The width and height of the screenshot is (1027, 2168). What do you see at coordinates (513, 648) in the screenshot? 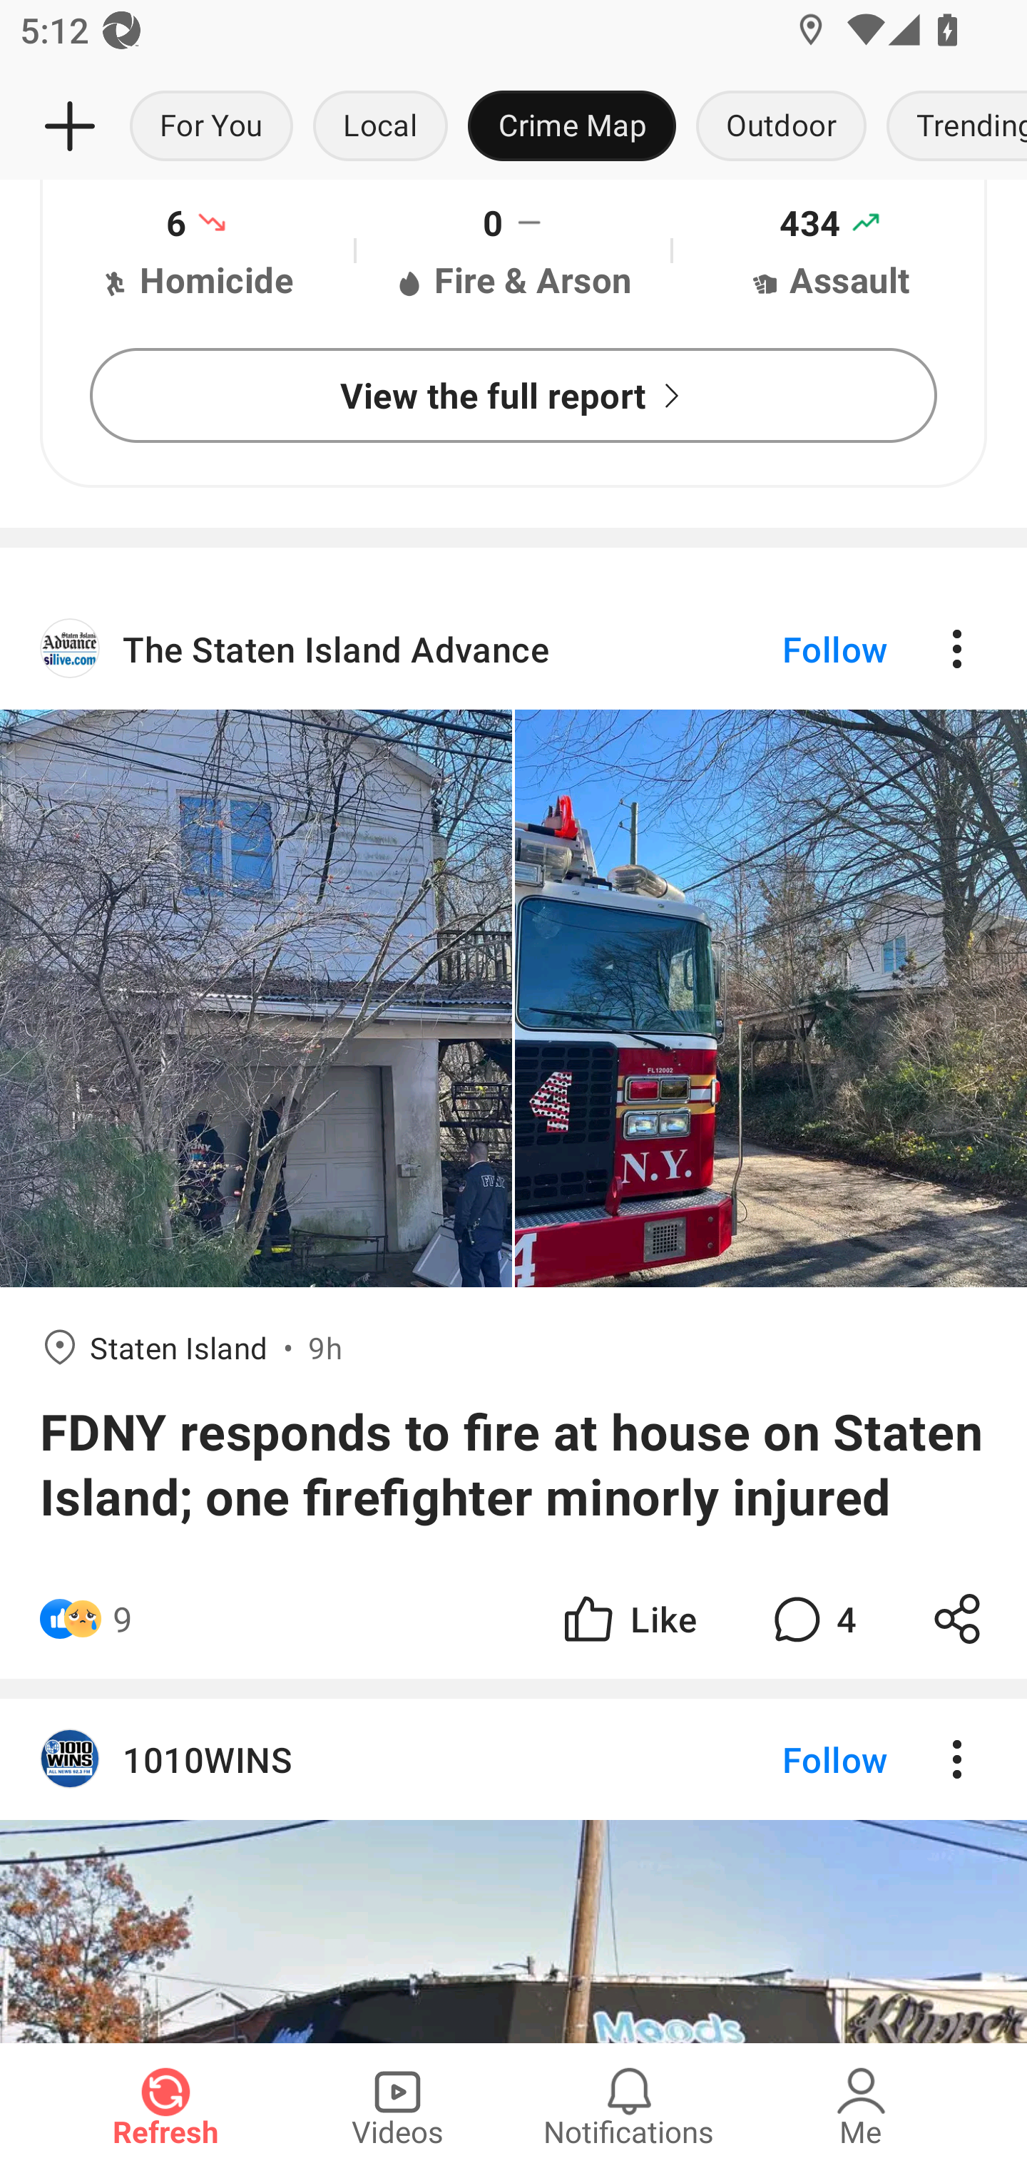
I see `The Staten Island Advance Follow` at bounding box center [513, 648].